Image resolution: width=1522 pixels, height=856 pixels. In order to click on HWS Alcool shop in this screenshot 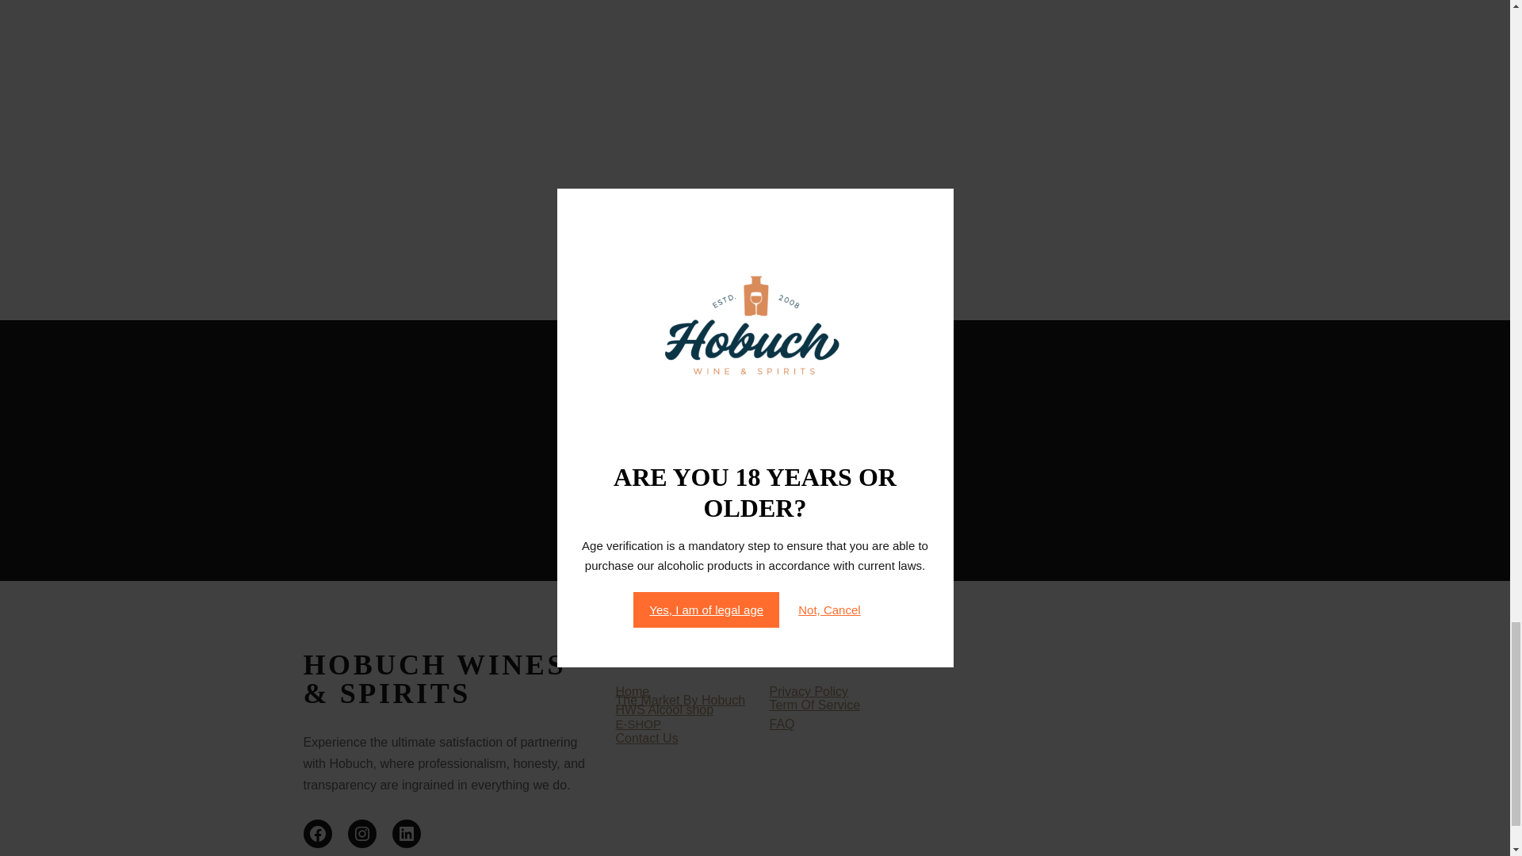, I will do `click(664, 709)`.